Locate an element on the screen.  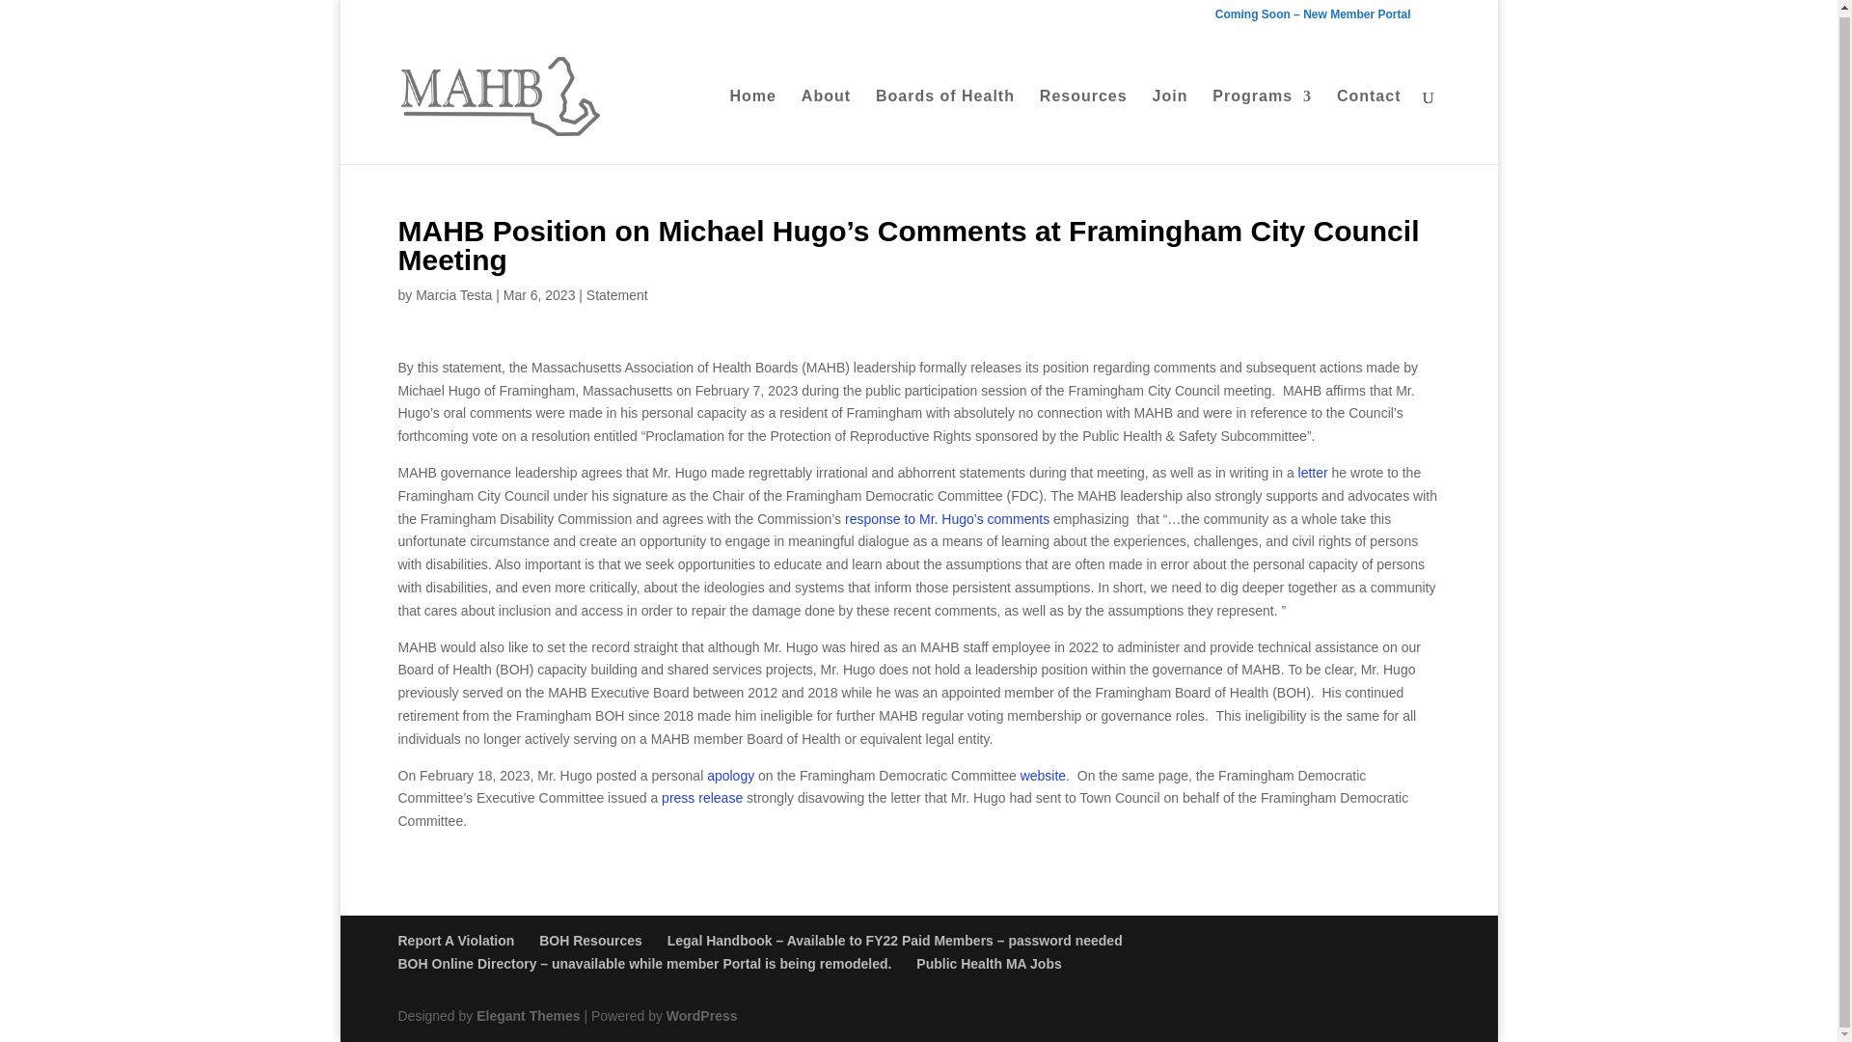
press release is located at coordinates (701, 797).